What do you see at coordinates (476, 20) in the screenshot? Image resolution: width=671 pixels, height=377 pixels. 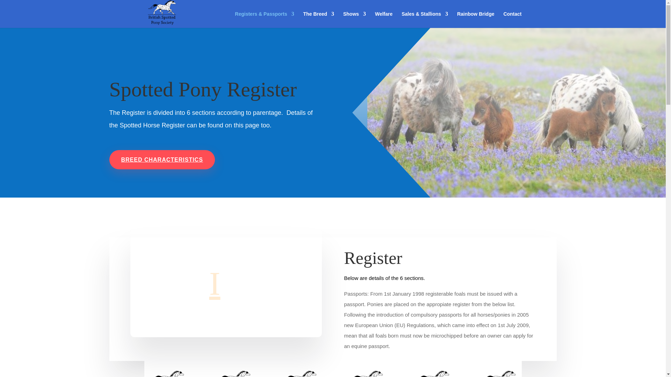 I see `Rainbow Bridge` at bounding box center [476, 20].